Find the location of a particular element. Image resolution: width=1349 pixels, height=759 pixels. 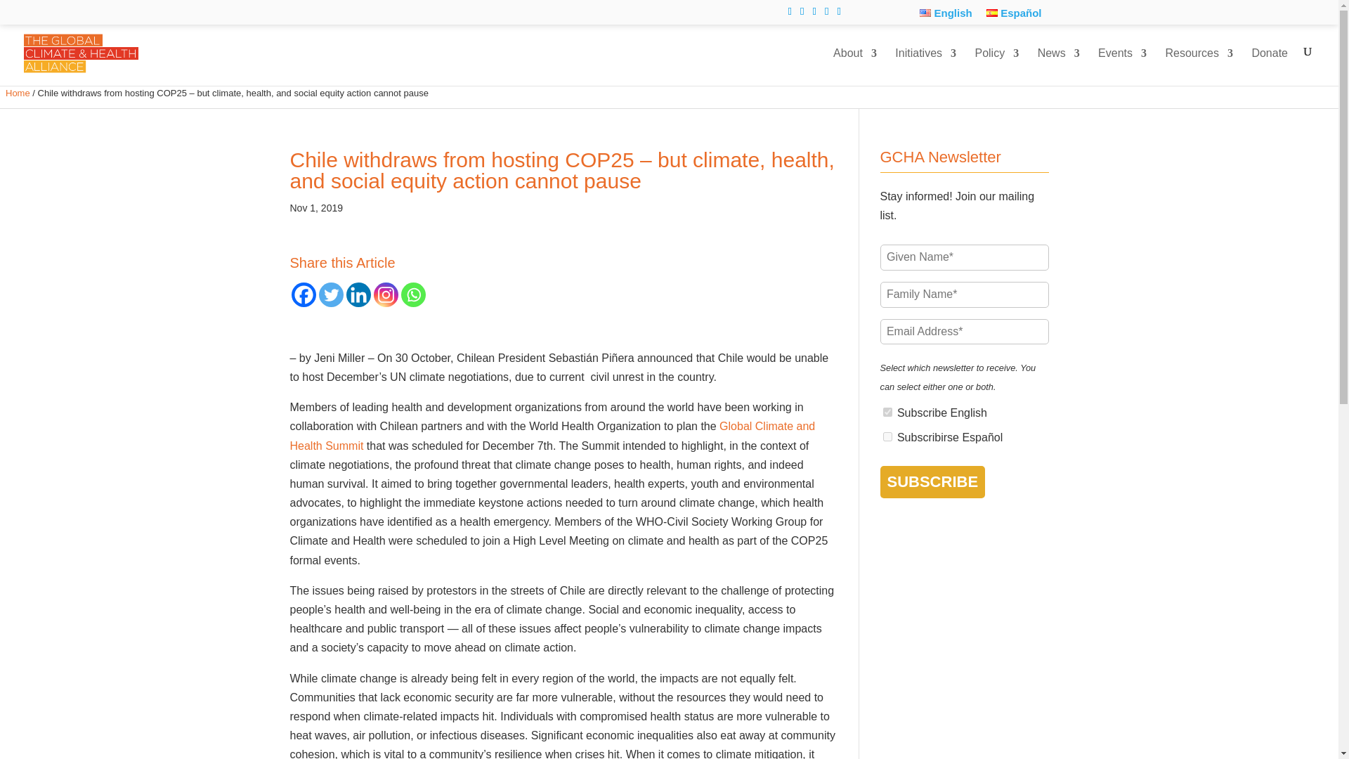

Whatsapp is located at coordinates (412, 294).